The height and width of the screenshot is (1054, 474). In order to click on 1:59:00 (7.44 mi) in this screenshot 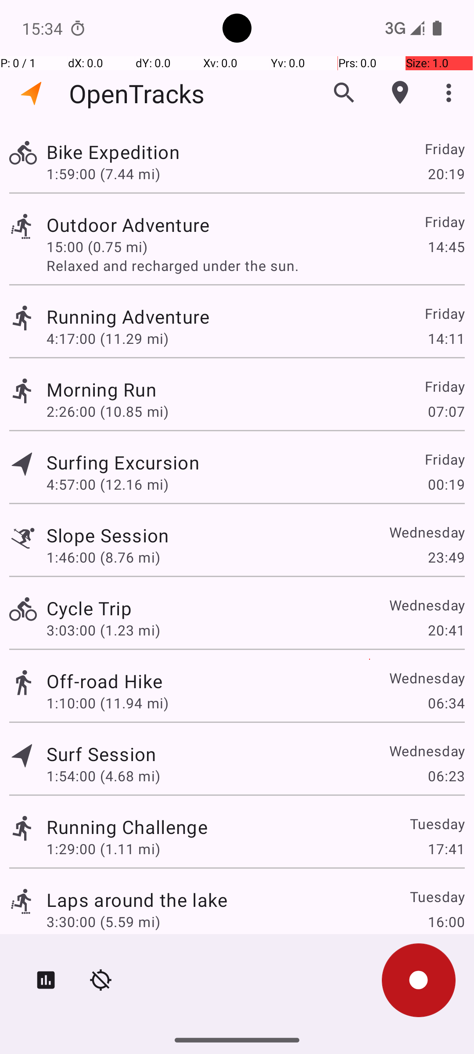, I will do `click(104, 173)`.